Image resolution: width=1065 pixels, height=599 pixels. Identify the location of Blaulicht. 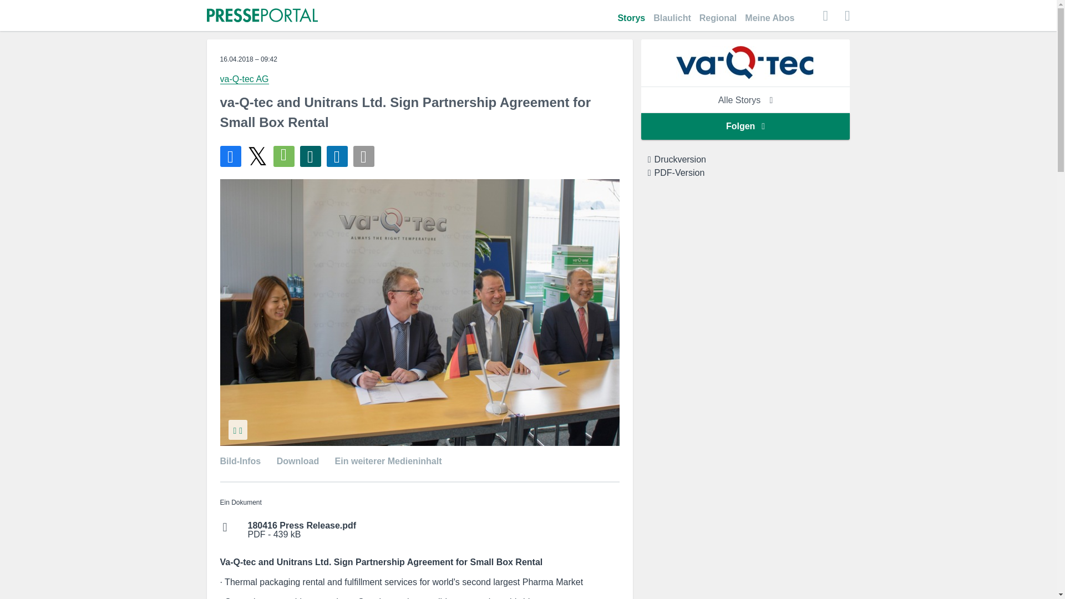
(672, 12).